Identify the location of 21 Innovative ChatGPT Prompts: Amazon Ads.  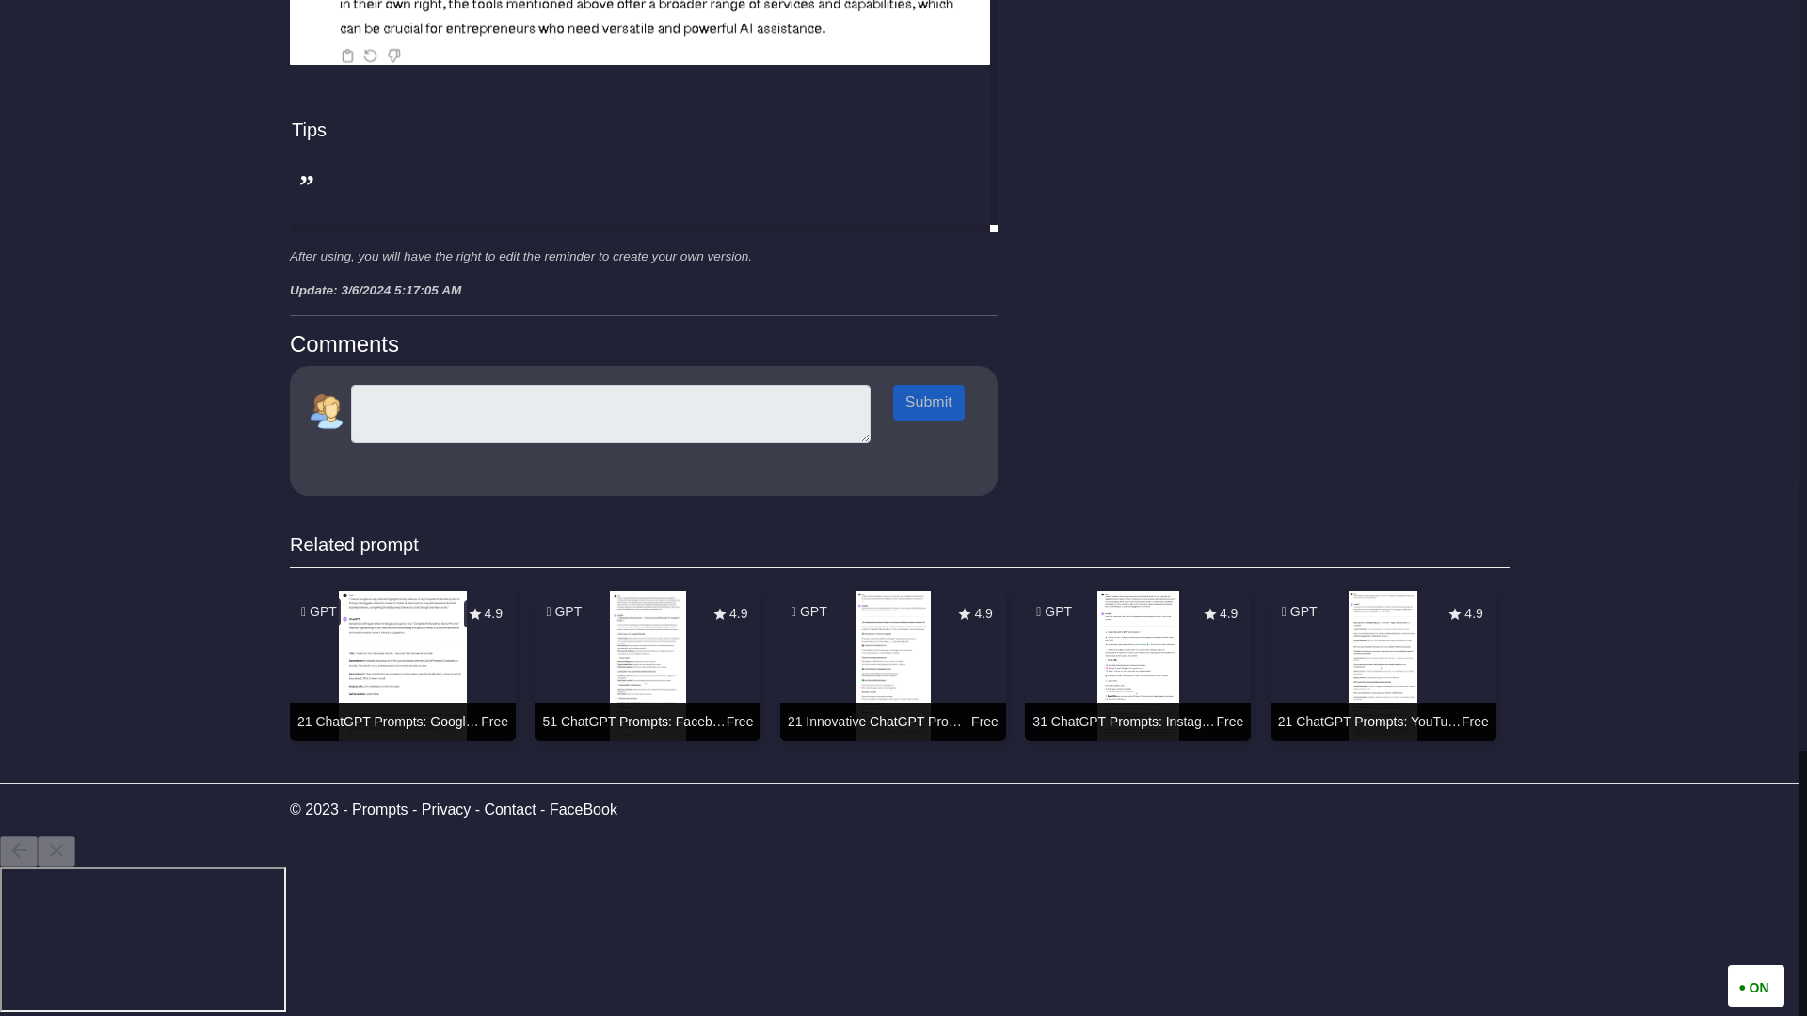
(893, 666).